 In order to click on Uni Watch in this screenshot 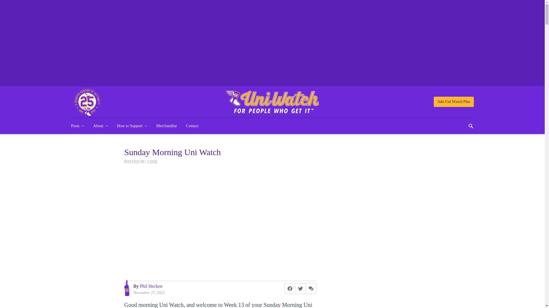, I will do `click(272, 102)`.